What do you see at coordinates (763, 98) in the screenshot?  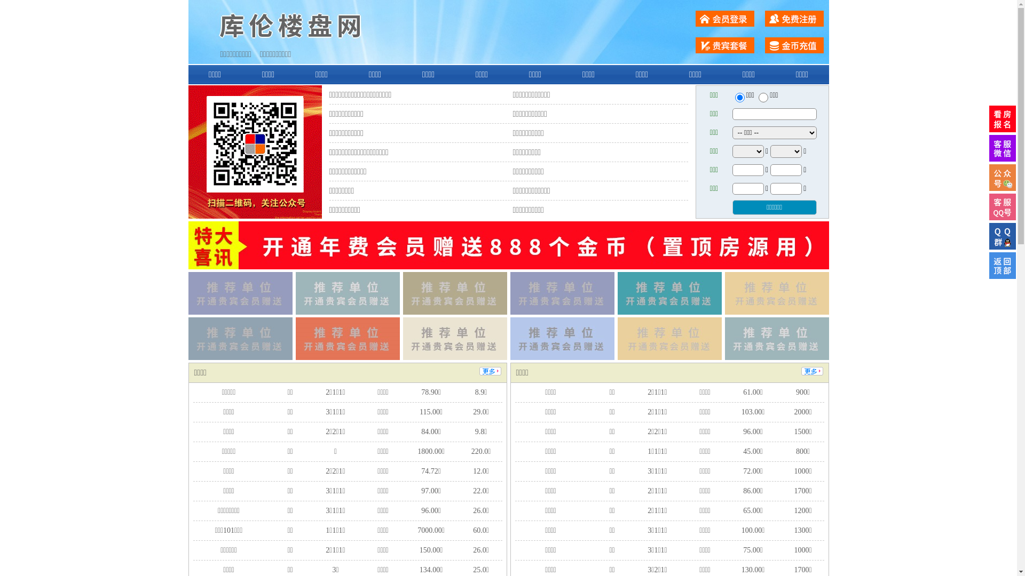 I see `chuzu` at bounding box center [763, 98].